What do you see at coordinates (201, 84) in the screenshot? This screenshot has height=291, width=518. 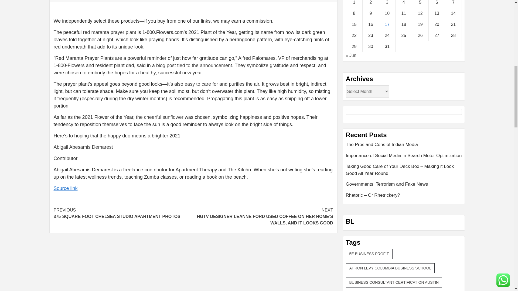 I see `easy to care for` at bounding box center [201, 84].